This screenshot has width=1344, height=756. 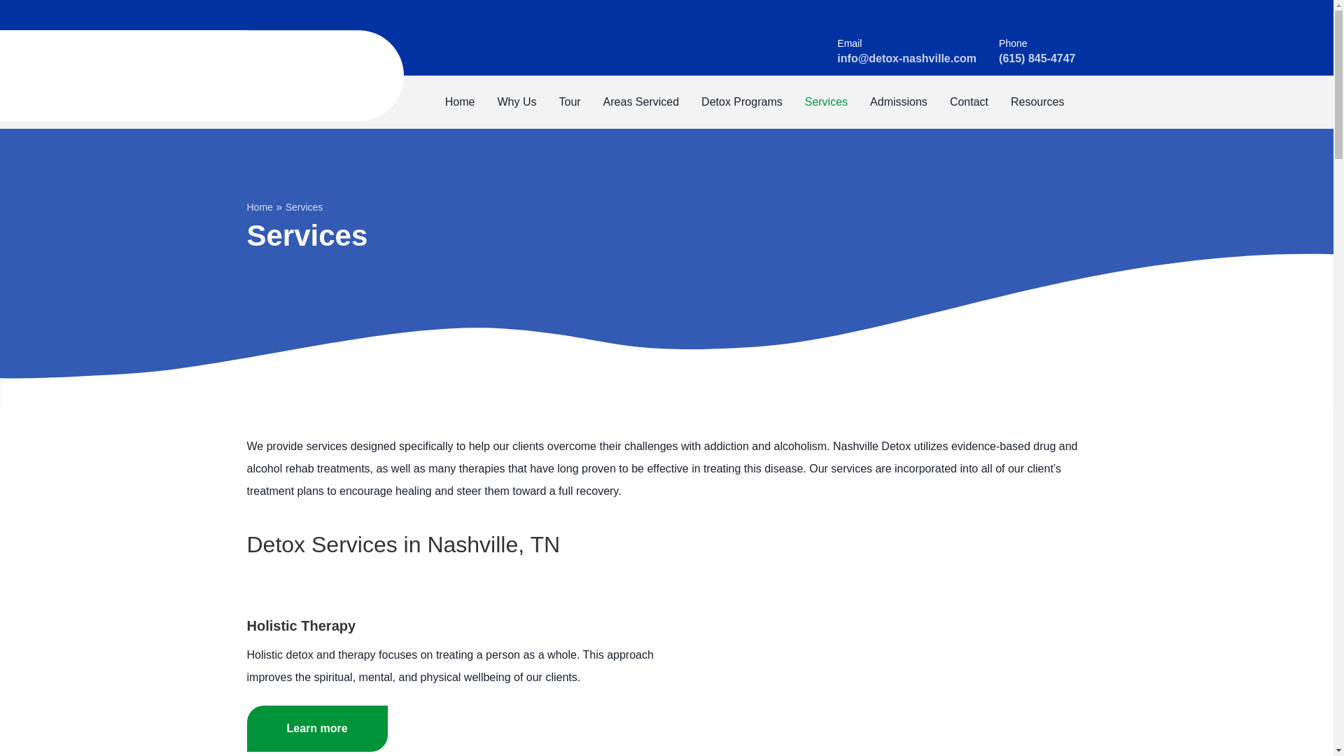 I want to click on Contact, so click(x=969, y=102).